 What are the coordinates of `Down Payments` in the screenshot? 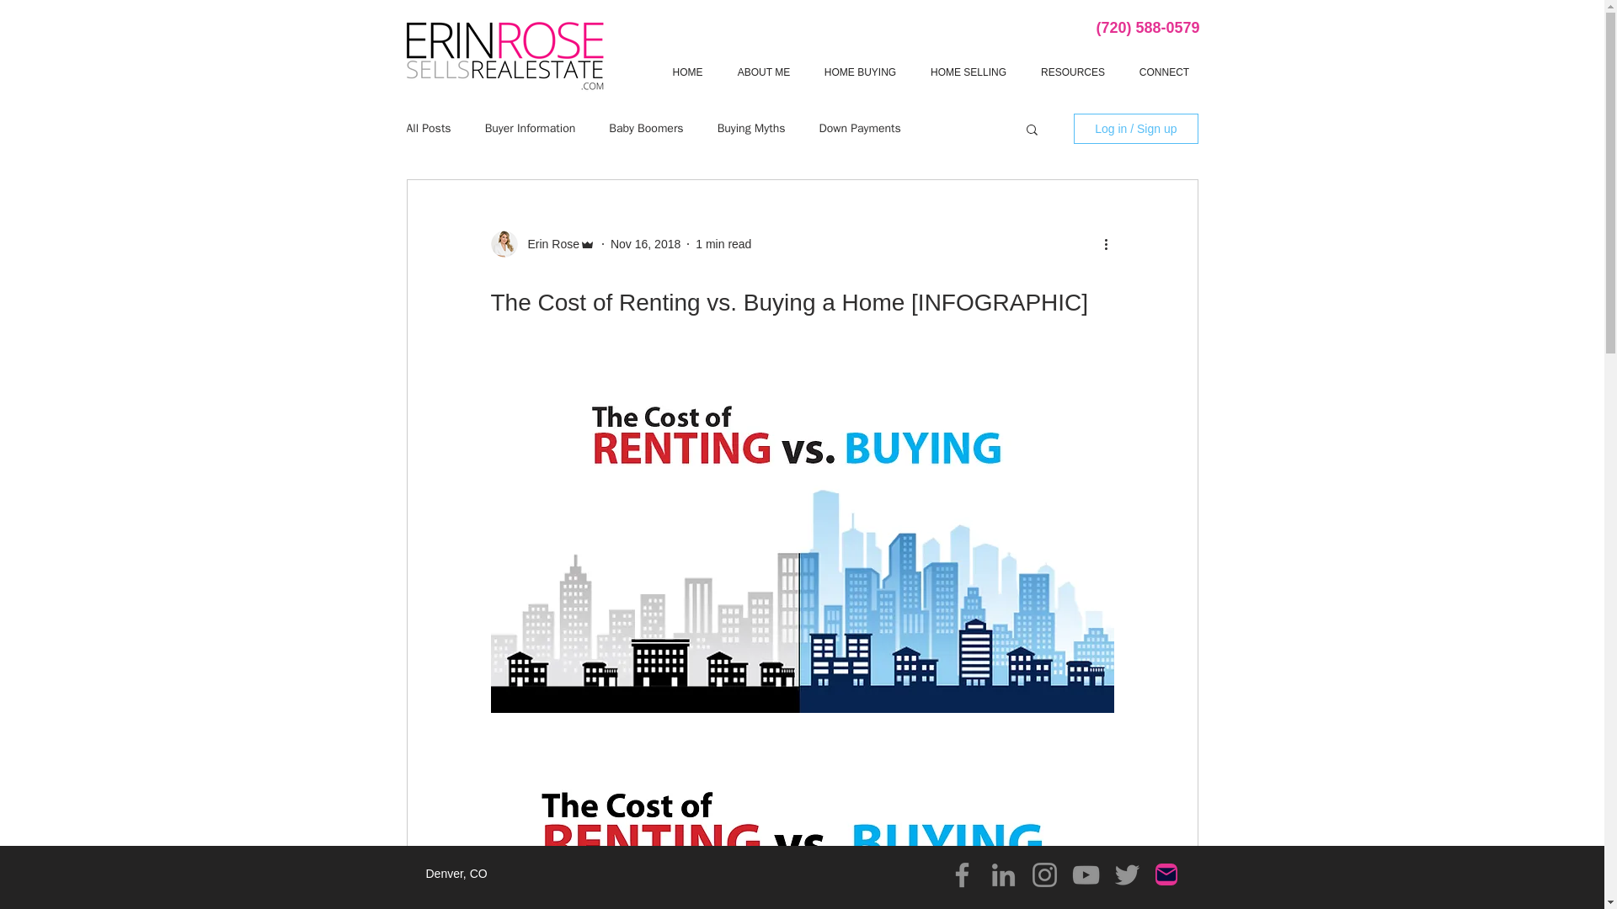 It's located at (859, 128).